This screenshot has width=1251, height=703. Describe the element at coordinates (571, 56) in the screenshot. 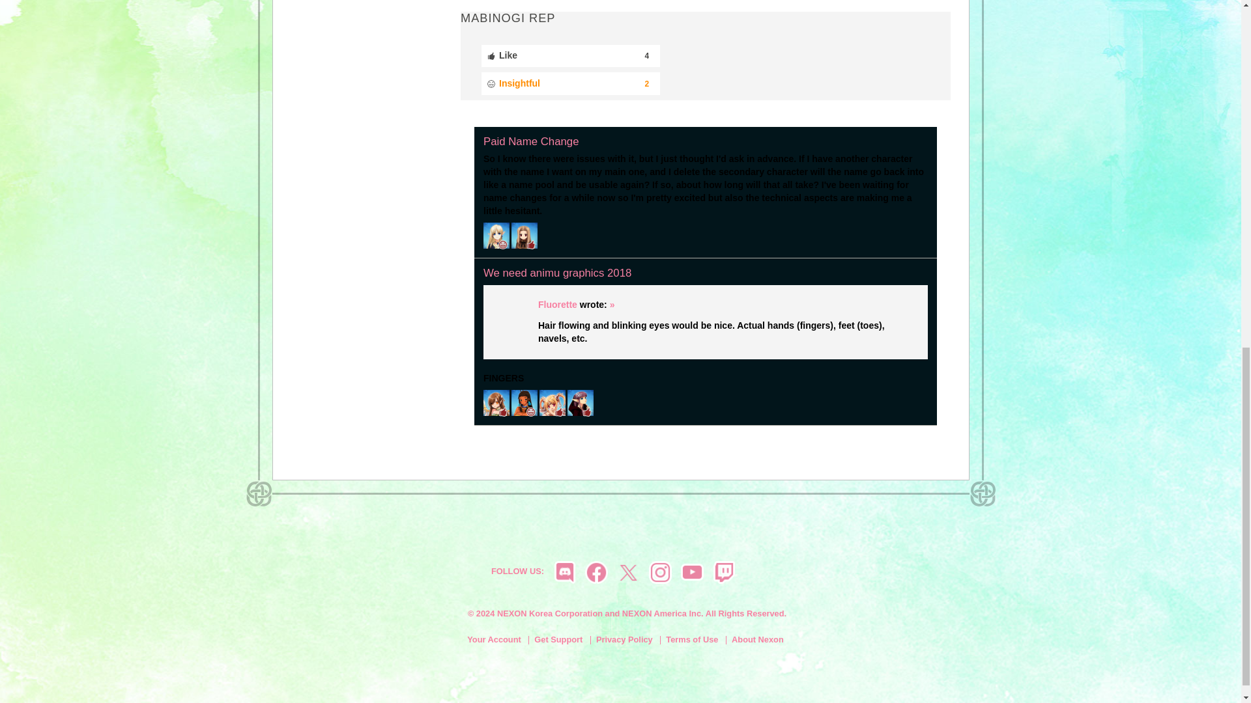

I see `Like` at that location.